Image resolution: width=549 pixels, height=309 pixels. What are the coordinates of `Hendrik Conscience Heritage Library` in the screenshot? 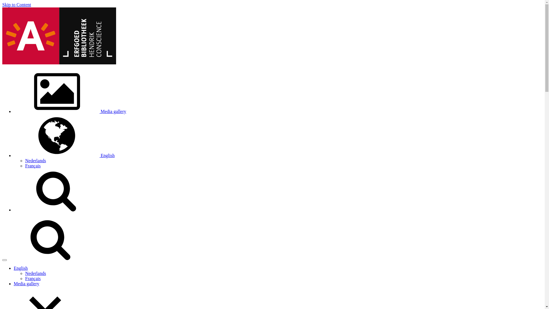 It's located at (59, 63).